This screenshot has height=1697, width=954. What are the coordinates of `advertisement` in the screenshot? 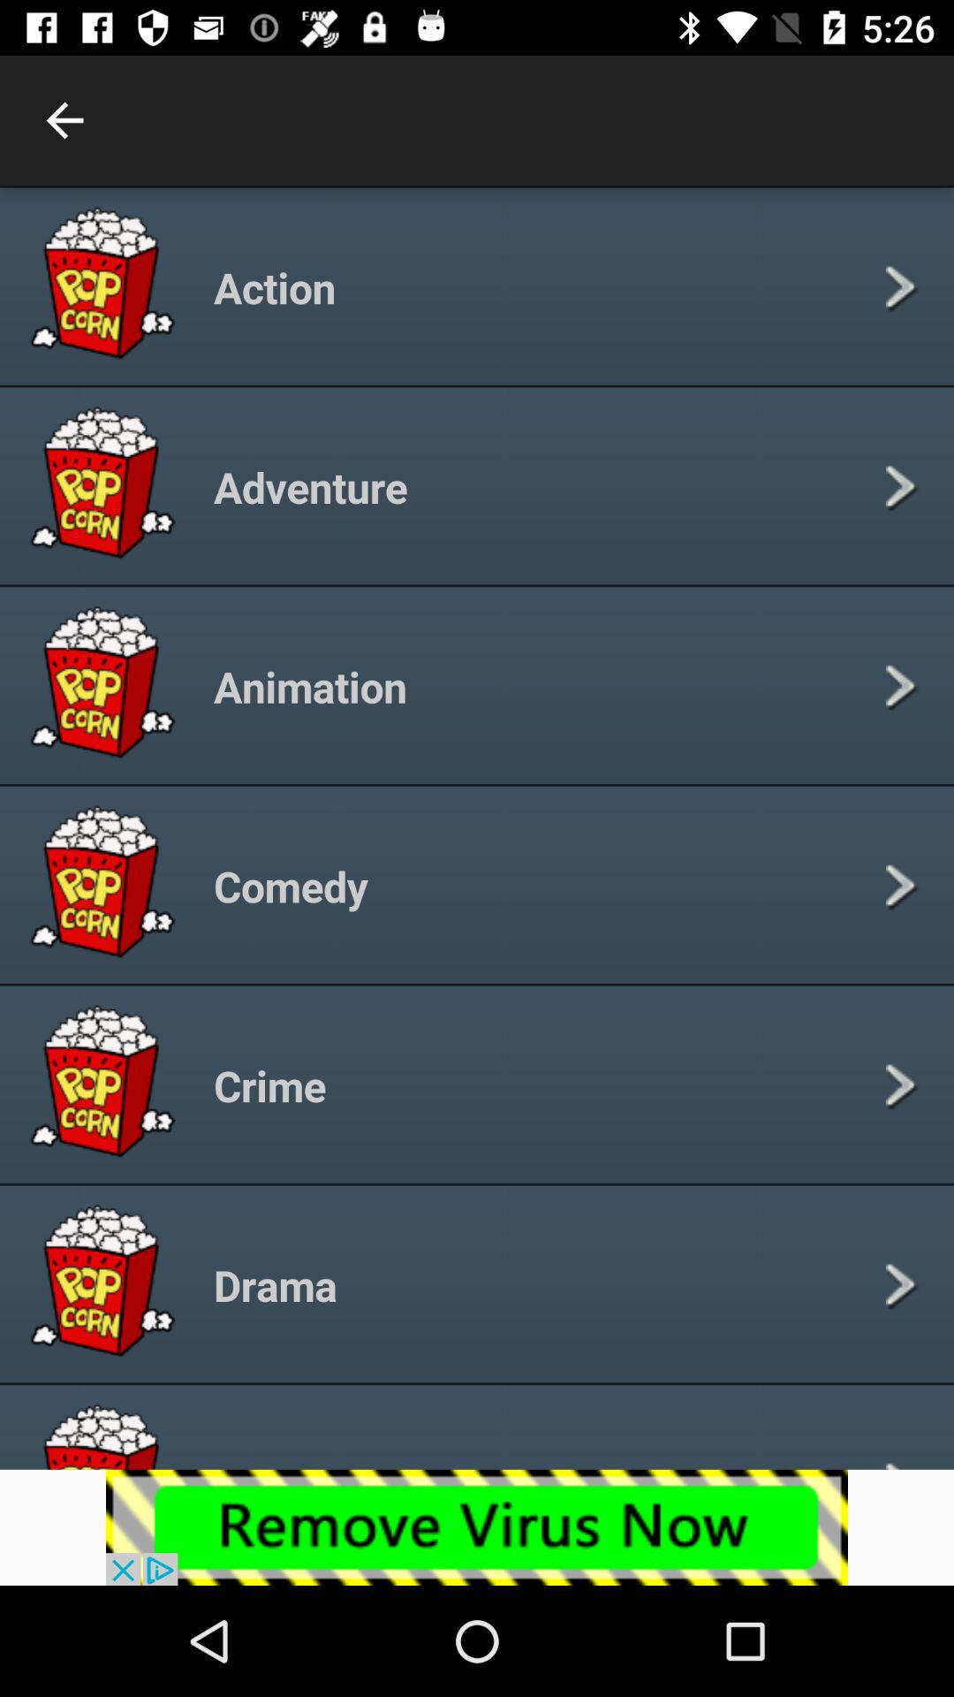 It's located at (477, 1527).